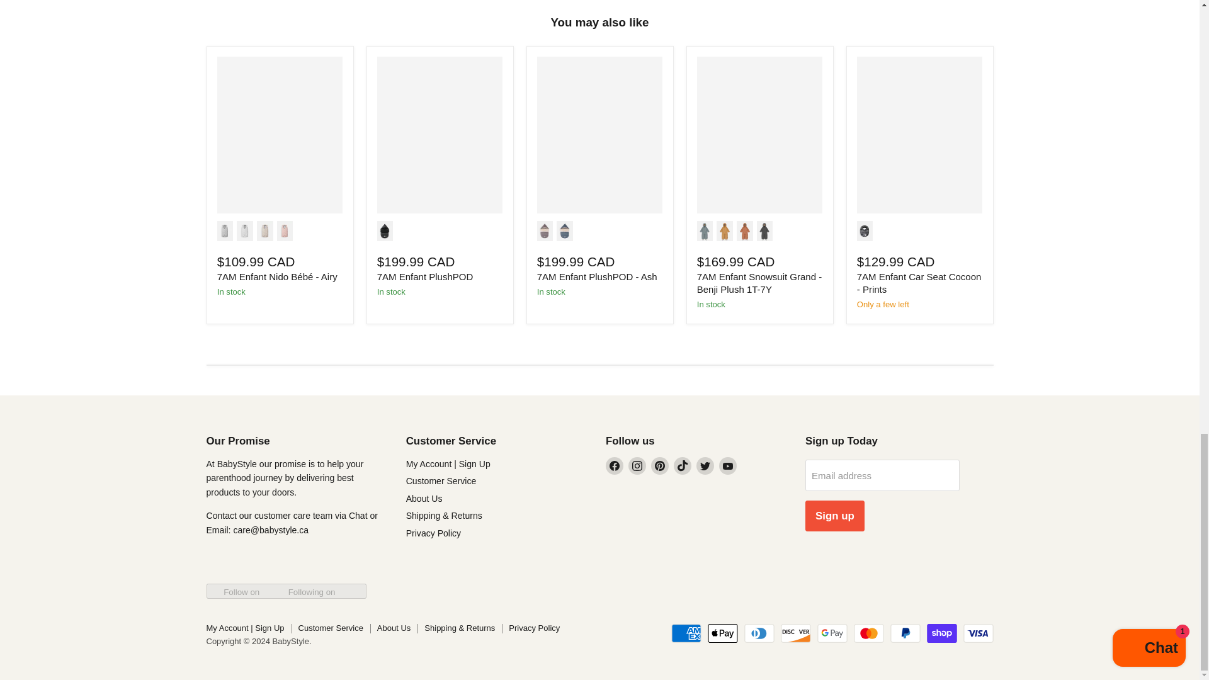  I want to click on Pinterest, so click(660, 465).